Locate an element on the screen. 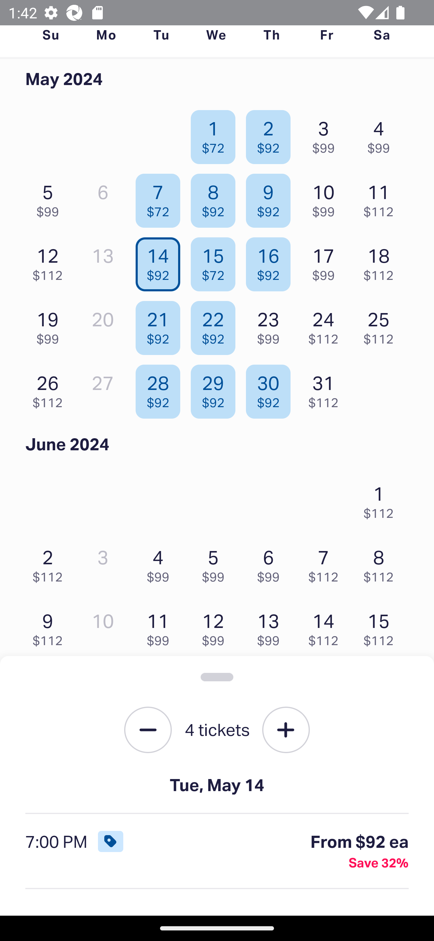 The height and width of the screenshot is (941, 434). 19 $99 is located at coordinates (51, 325).